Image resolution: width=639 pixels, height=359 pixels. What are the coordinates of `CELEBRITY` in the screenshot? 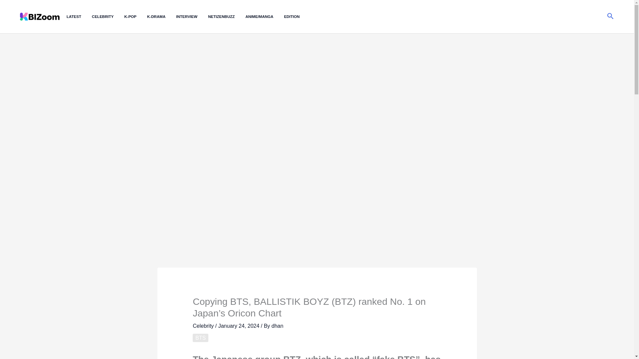 It's located at (108, 17).